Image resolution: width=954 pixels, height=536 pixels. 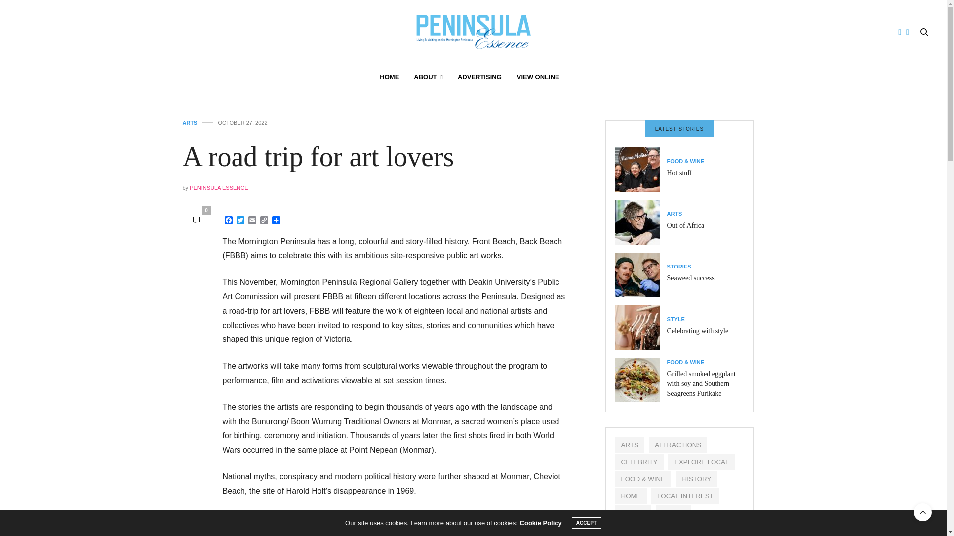 What do you see at coordinates (252, 221) in the screenshot?
I see `Email` at bounding box center [252, 221].